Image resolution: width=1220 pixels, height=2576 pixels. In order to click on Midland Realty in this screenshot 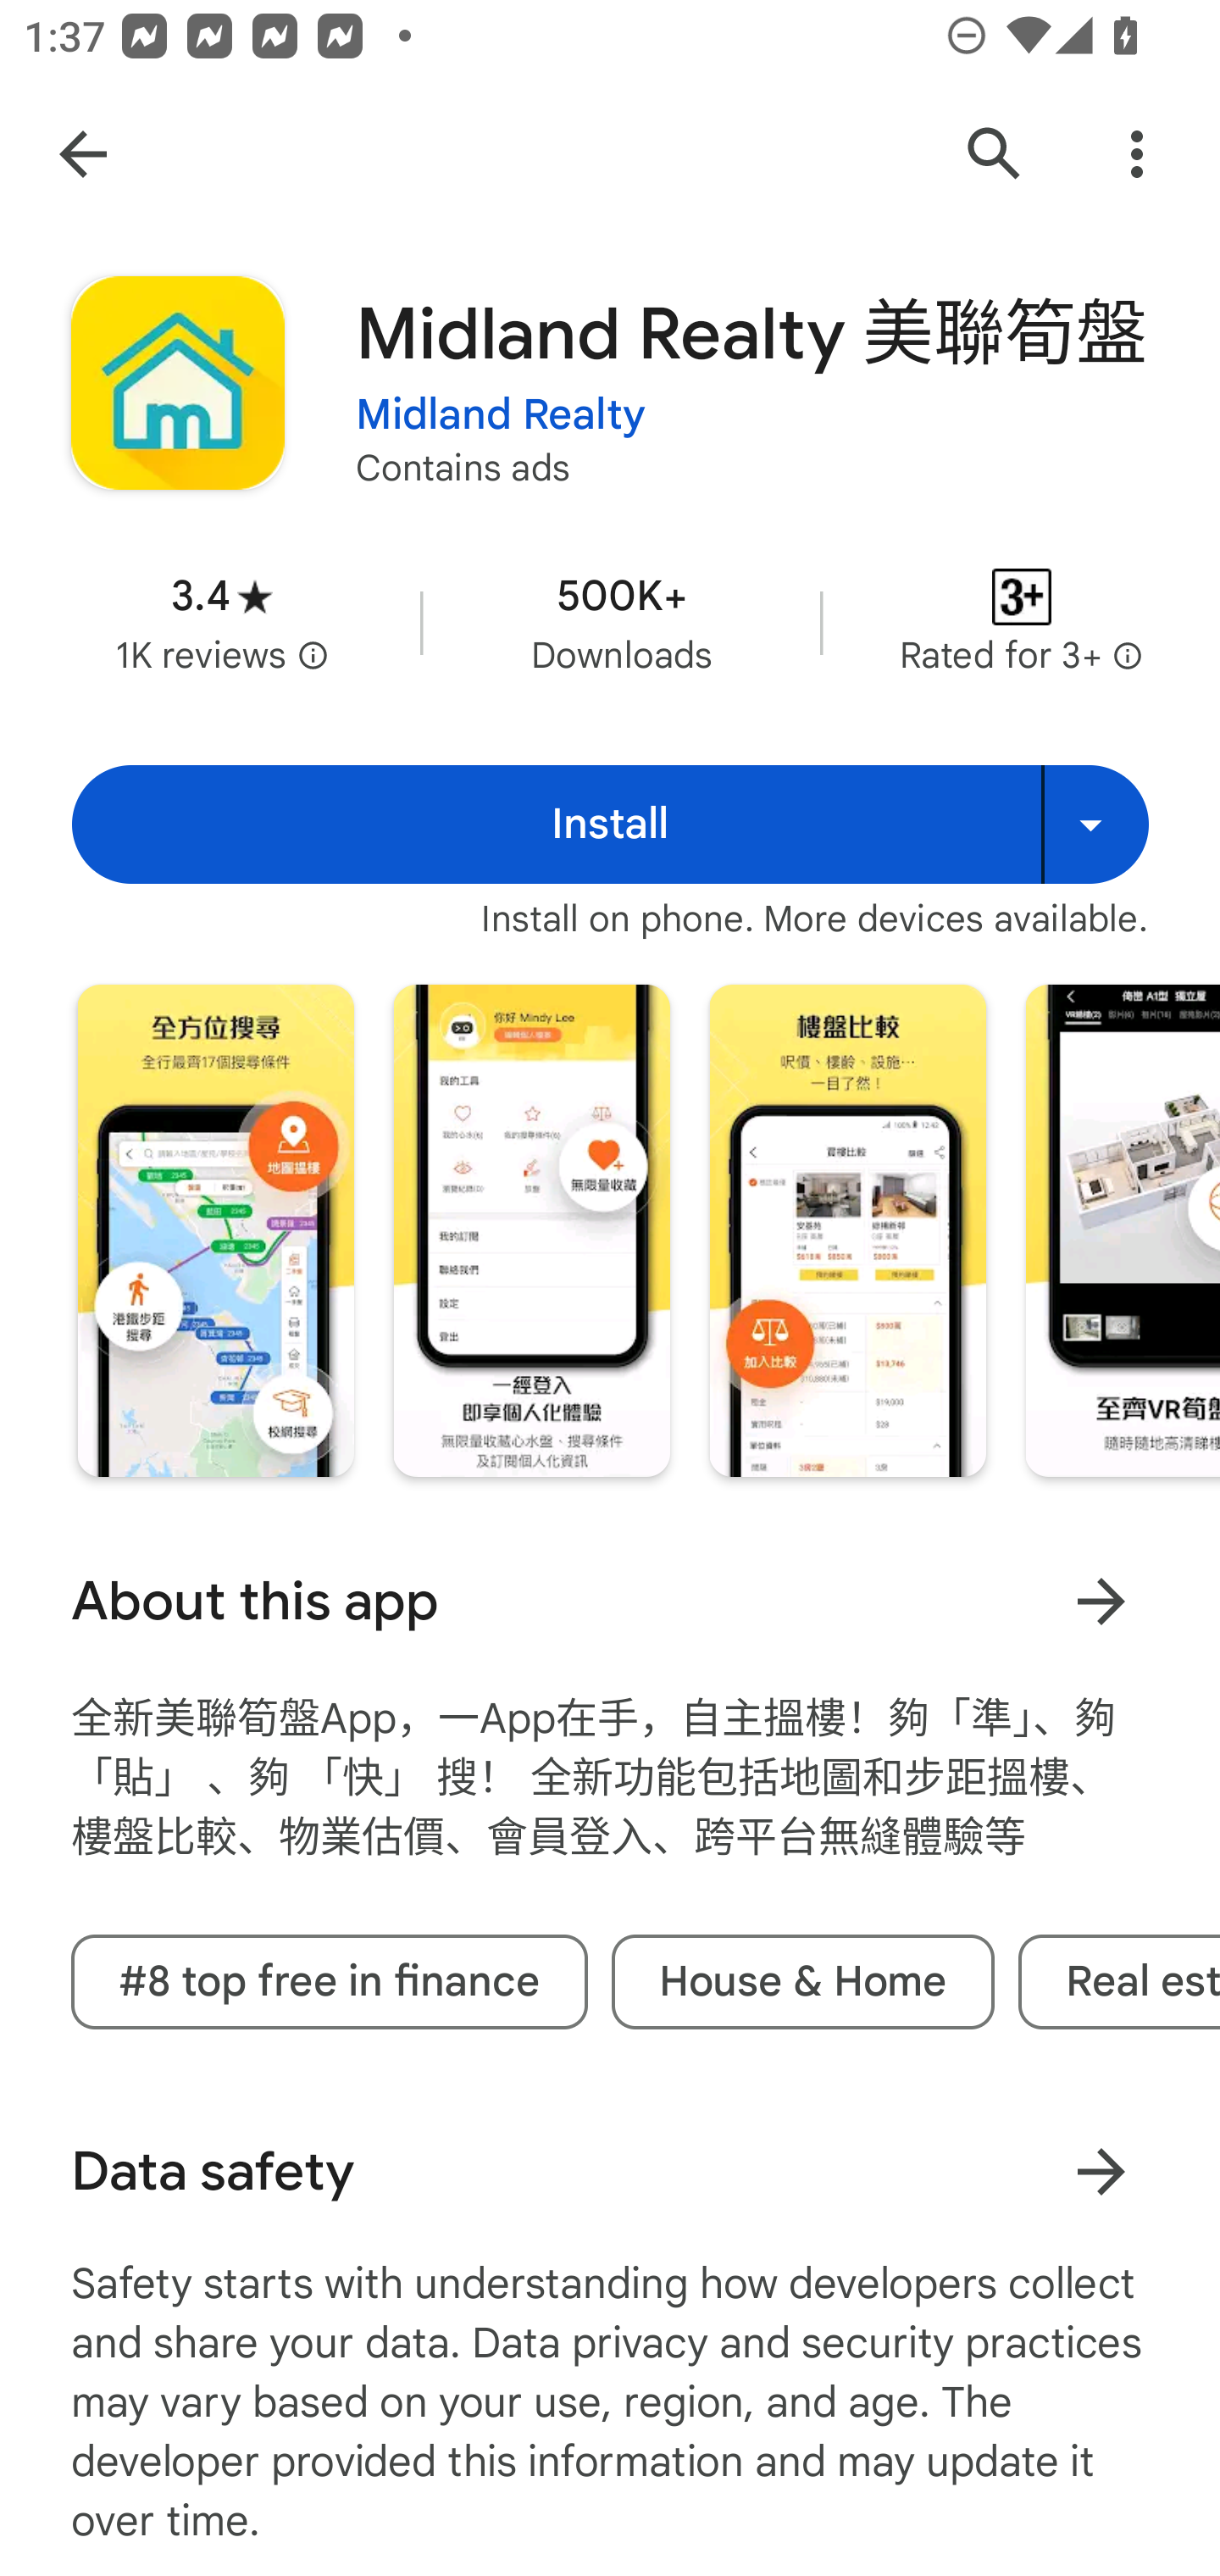, I will do `click(500, 415)`.